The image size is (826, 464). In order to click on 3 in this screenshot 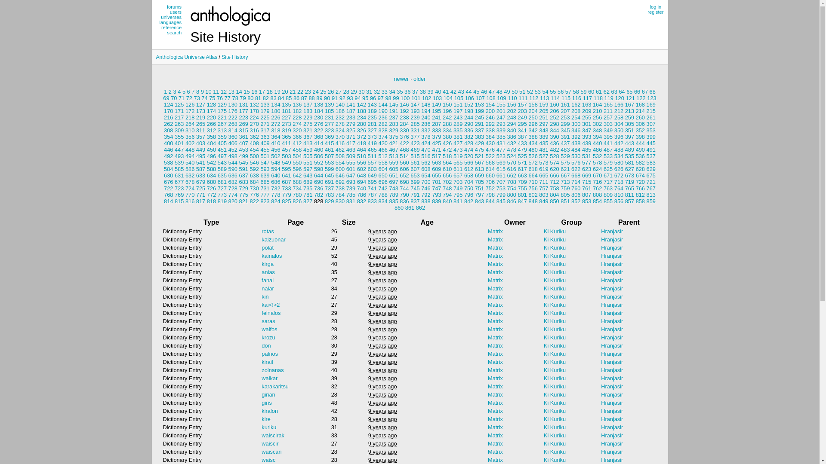, I will do `click(175, 92)`.